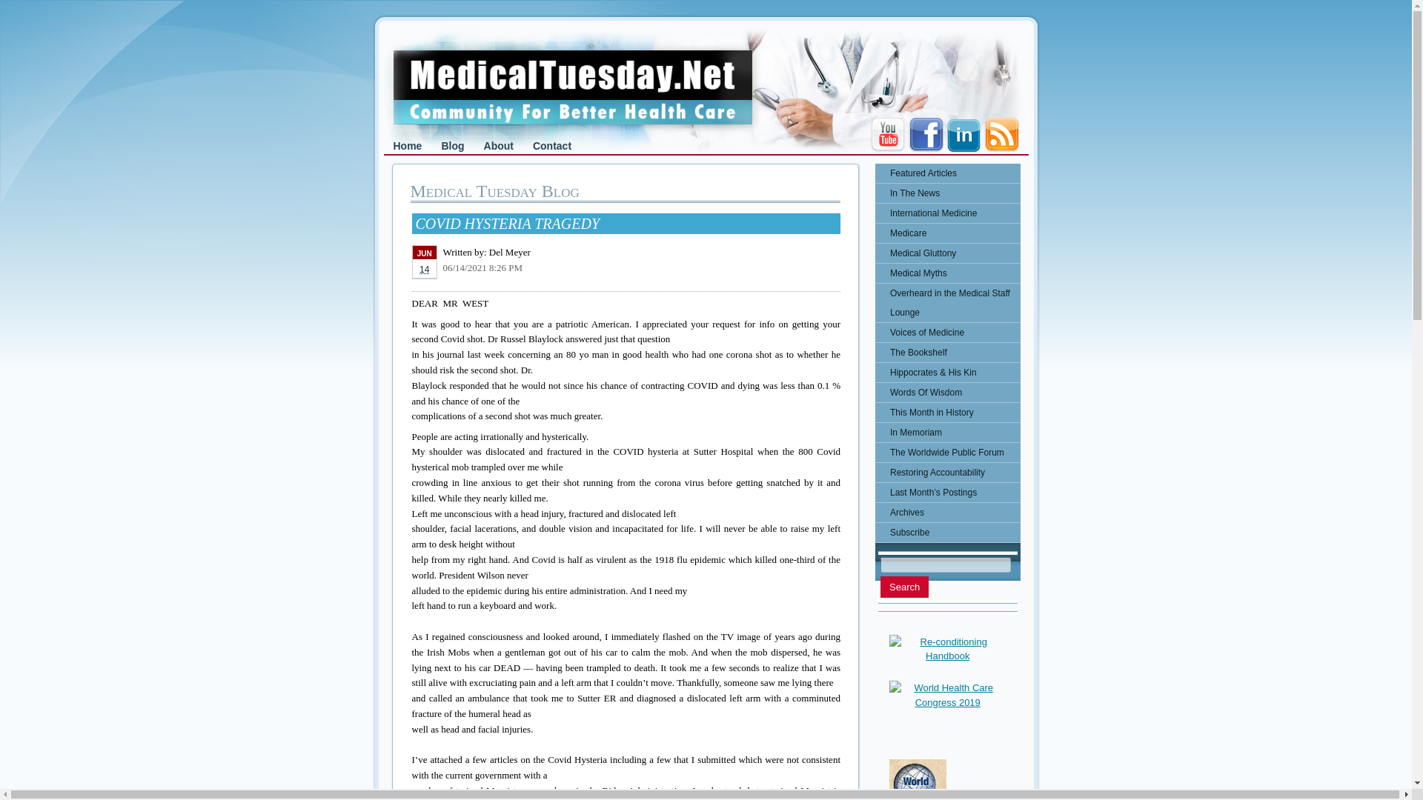 The image size is (1423, 800). Describe the element at coordinates (904, 587) in the screenshot. I see `Search` at that location.